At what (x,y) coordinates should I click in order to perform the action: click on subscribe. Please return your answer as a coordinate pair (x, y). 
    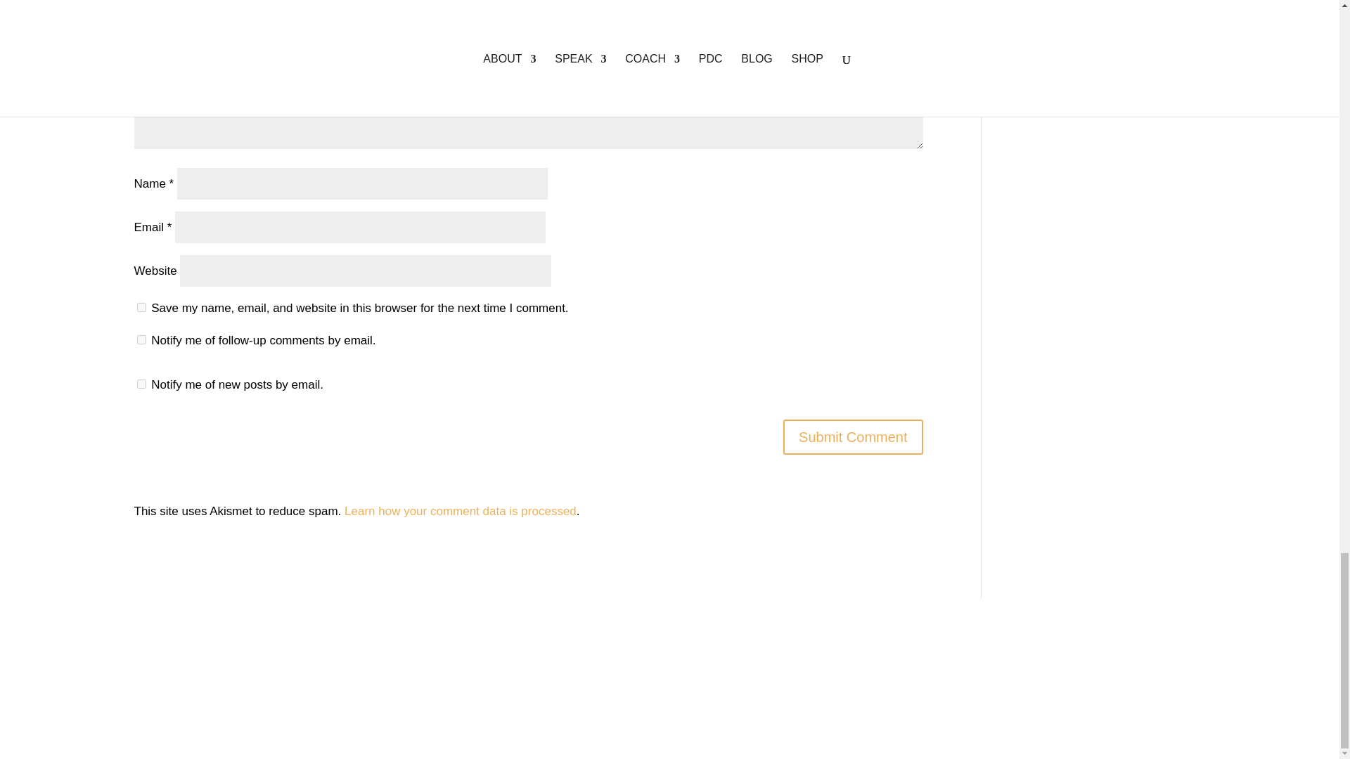
    Looking at the image, I should click on (141, 384).